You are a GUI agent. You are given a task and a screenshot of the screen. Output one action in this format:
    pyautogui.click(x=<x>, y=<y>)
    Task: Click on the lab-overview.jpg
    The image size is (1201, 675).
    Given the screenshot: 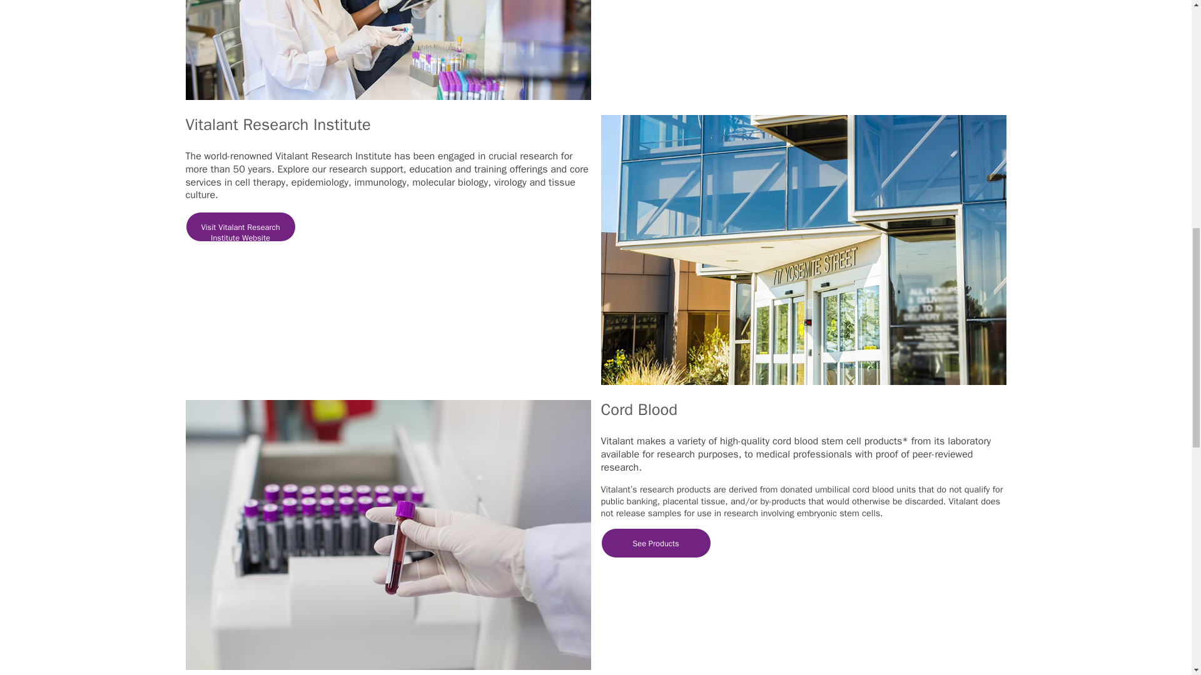 What is the action you would take?
    pyautogui.click(x=388, y=50)
    